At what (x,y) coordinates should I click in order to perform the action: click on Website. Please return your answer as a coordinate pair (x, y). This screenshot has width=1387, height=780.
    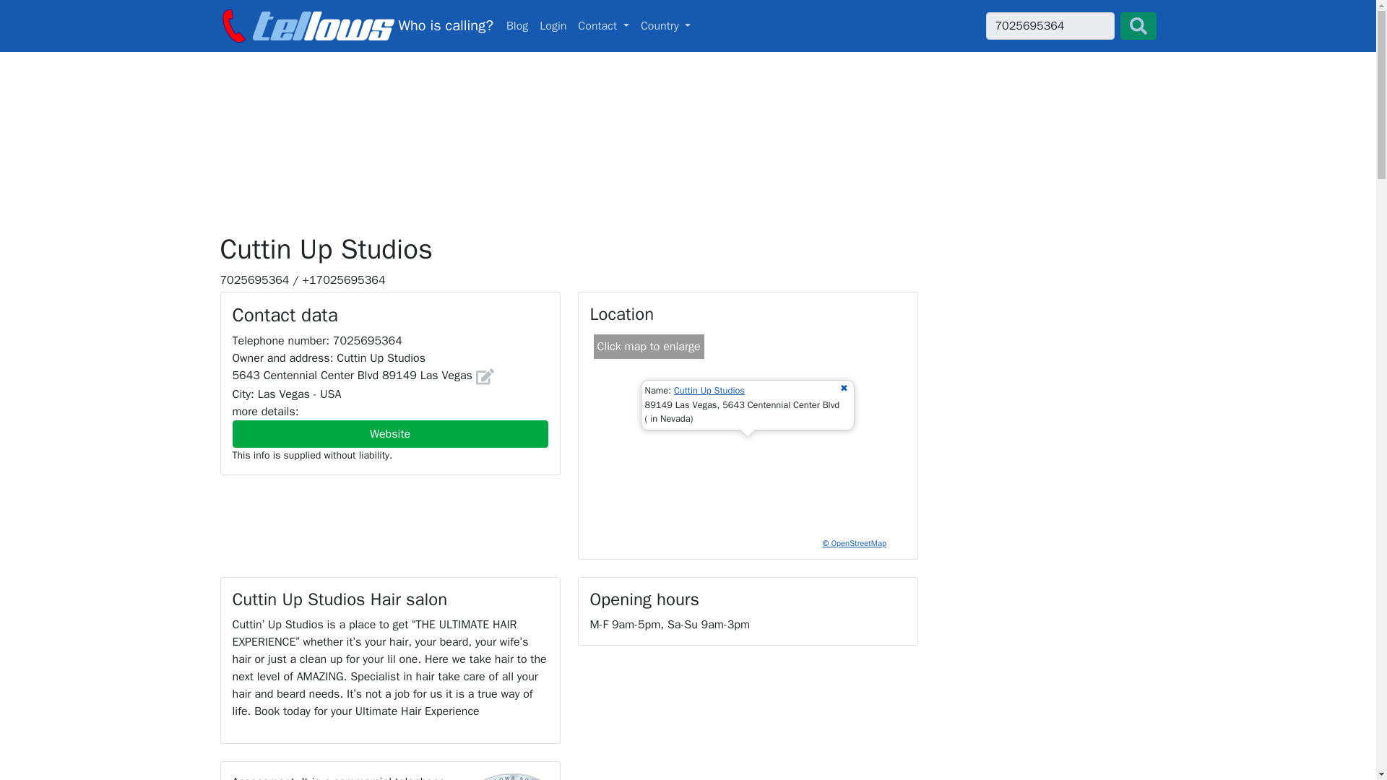
    Looking at the image, I should click on (1049, 26).